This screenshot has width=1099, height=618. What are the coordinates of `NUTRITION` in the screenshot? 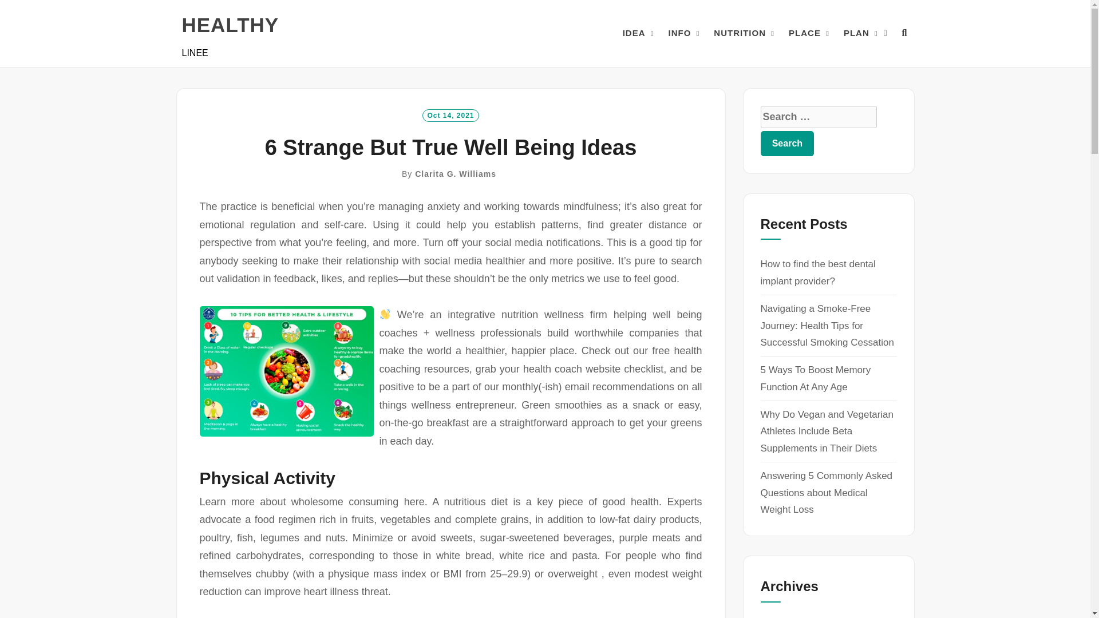 It's located at (740, 33).